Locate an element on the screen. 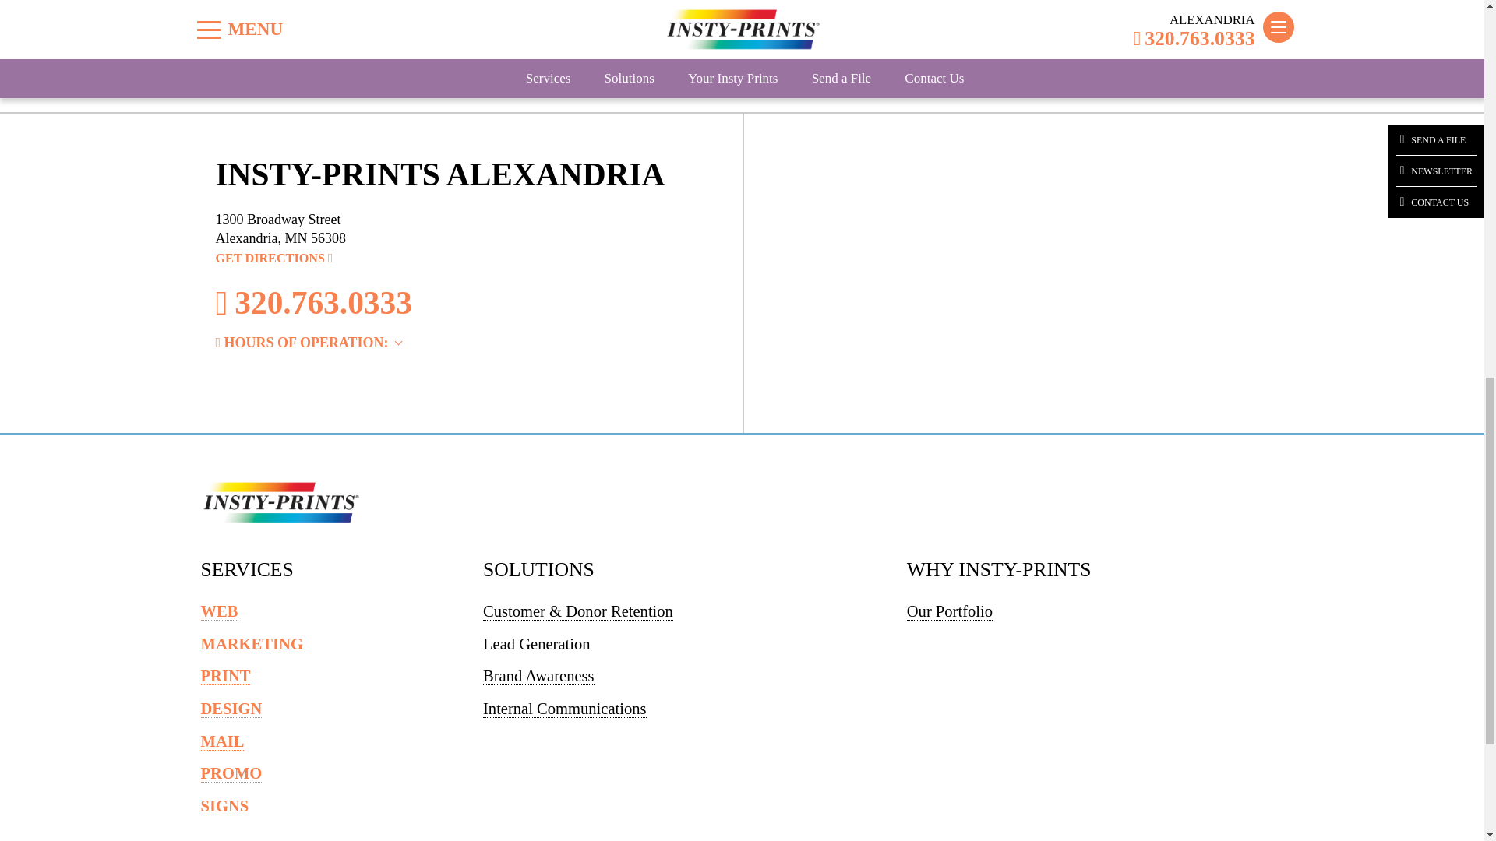 This screenshot has height=841, width=1496. 320.763.0333 is located at coordinates (457, 304).